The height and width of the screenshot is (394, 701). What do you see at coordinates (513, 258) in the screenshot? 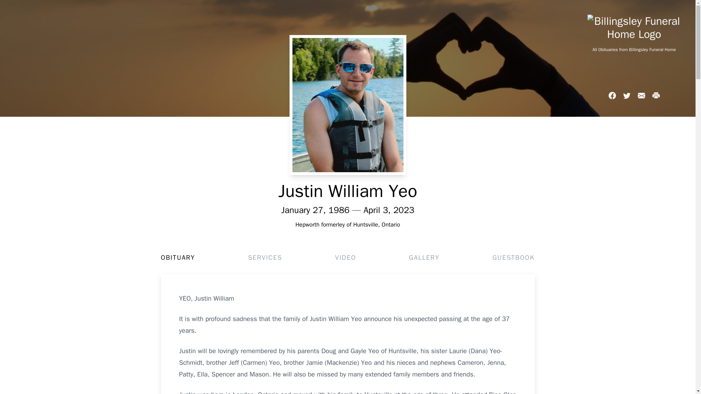
I see `GUESTBOOK` at bounding box center [513, 258].